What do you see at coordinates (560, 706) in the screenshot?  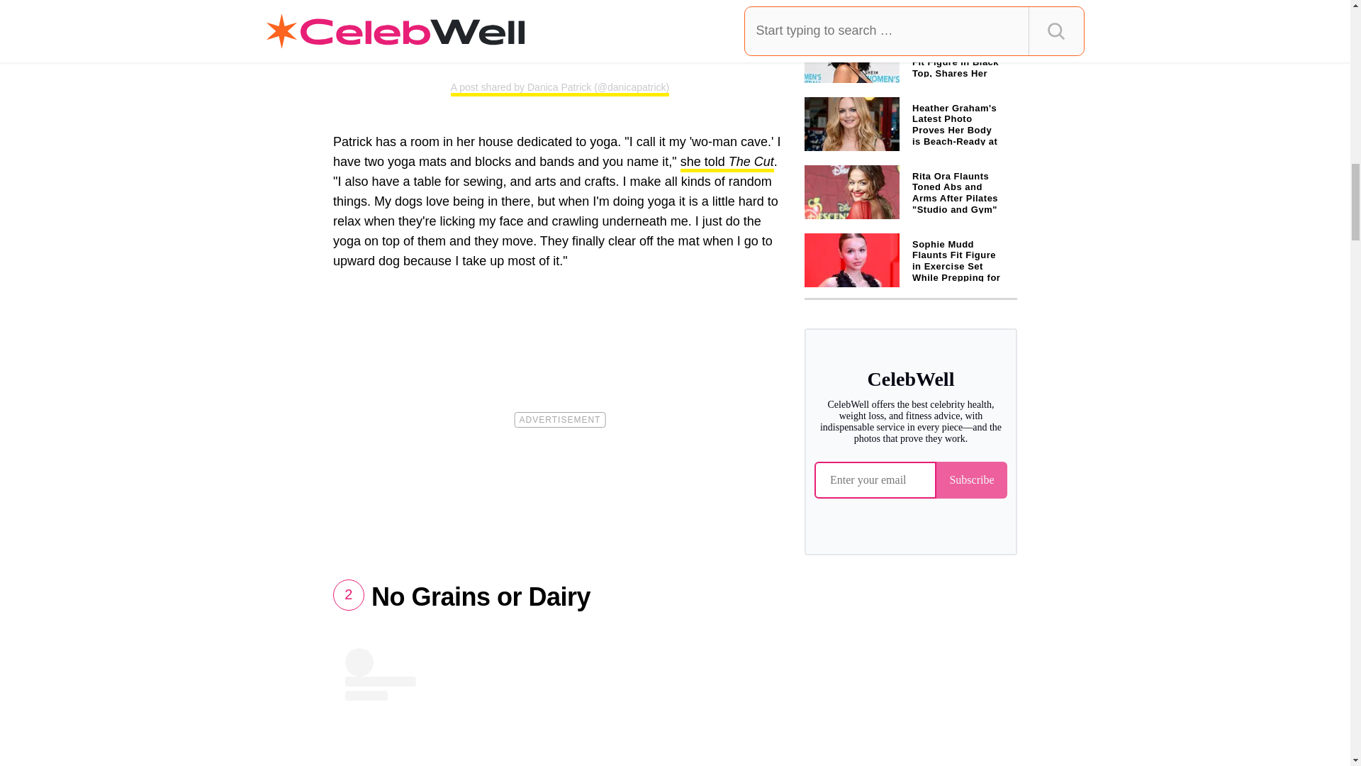 I see `View this post on Instagram` at bounding box center [560, 706].